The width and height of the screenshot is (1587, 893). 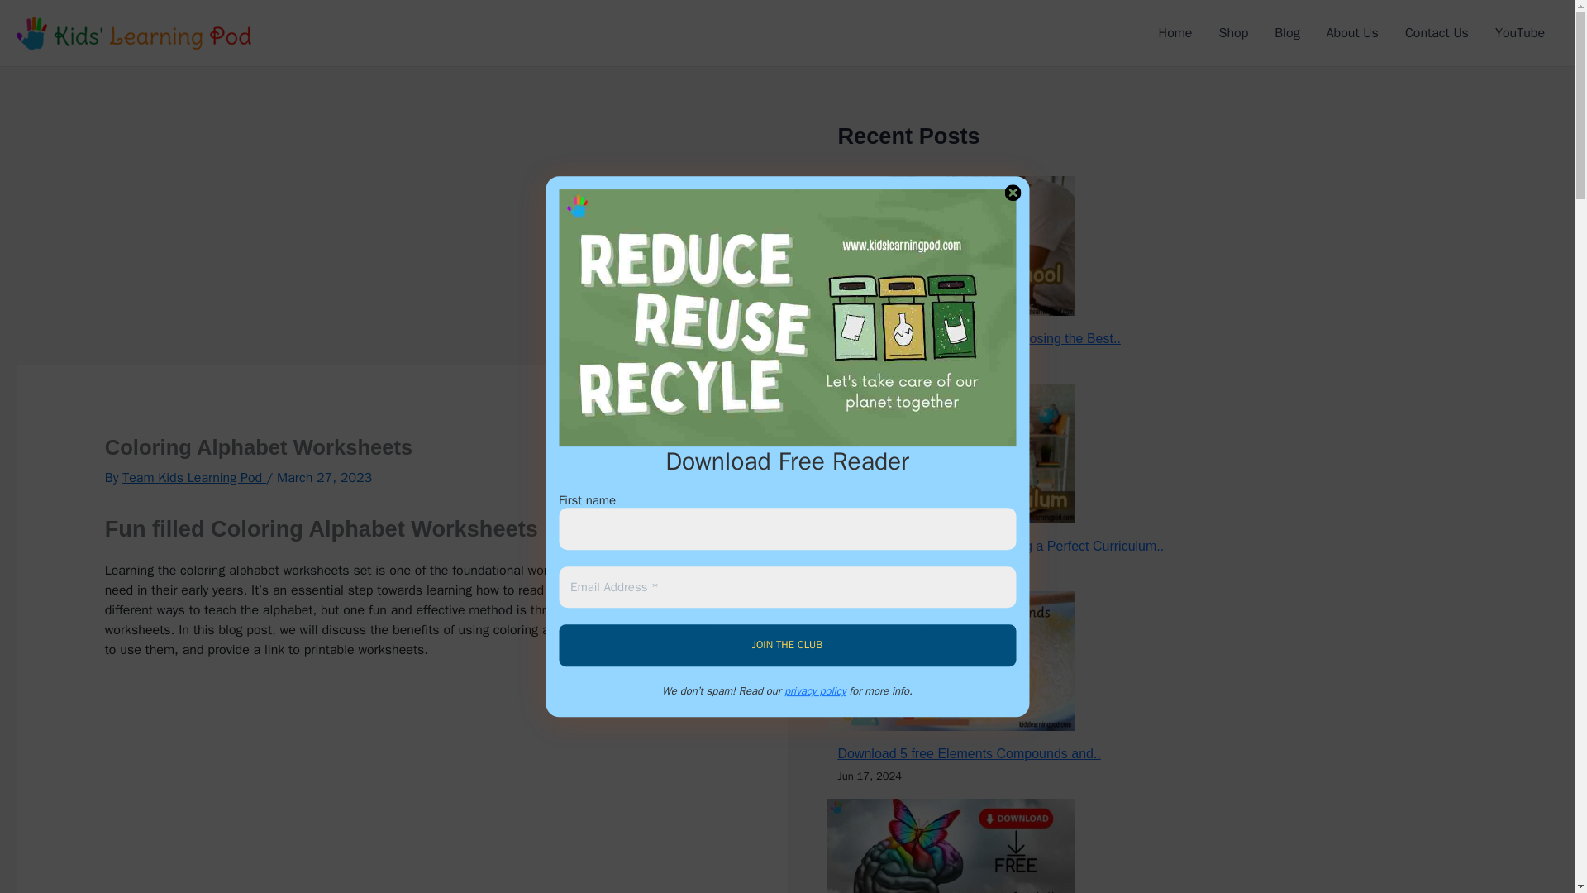 I want to click on Advertisement, so click(x=402, y=786).